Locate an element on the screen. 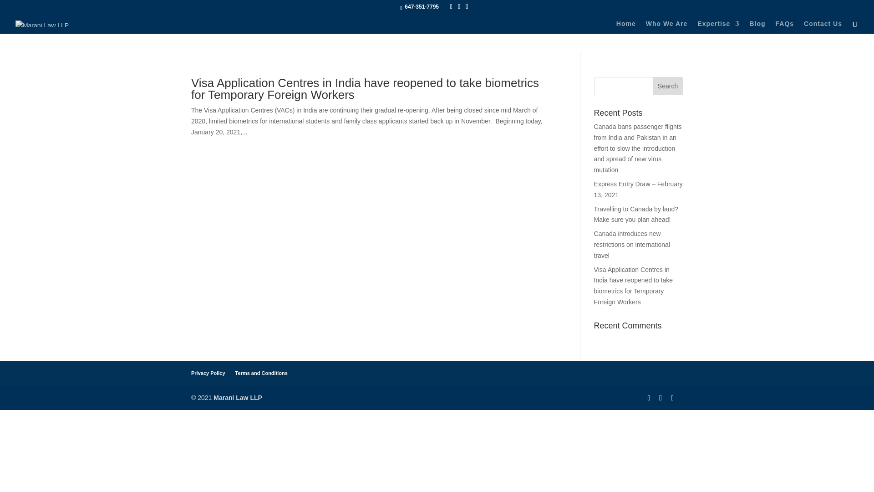 The width and height of the screenshot is (874, 492). 647-351-7795 is located at coordinates (422, 6).